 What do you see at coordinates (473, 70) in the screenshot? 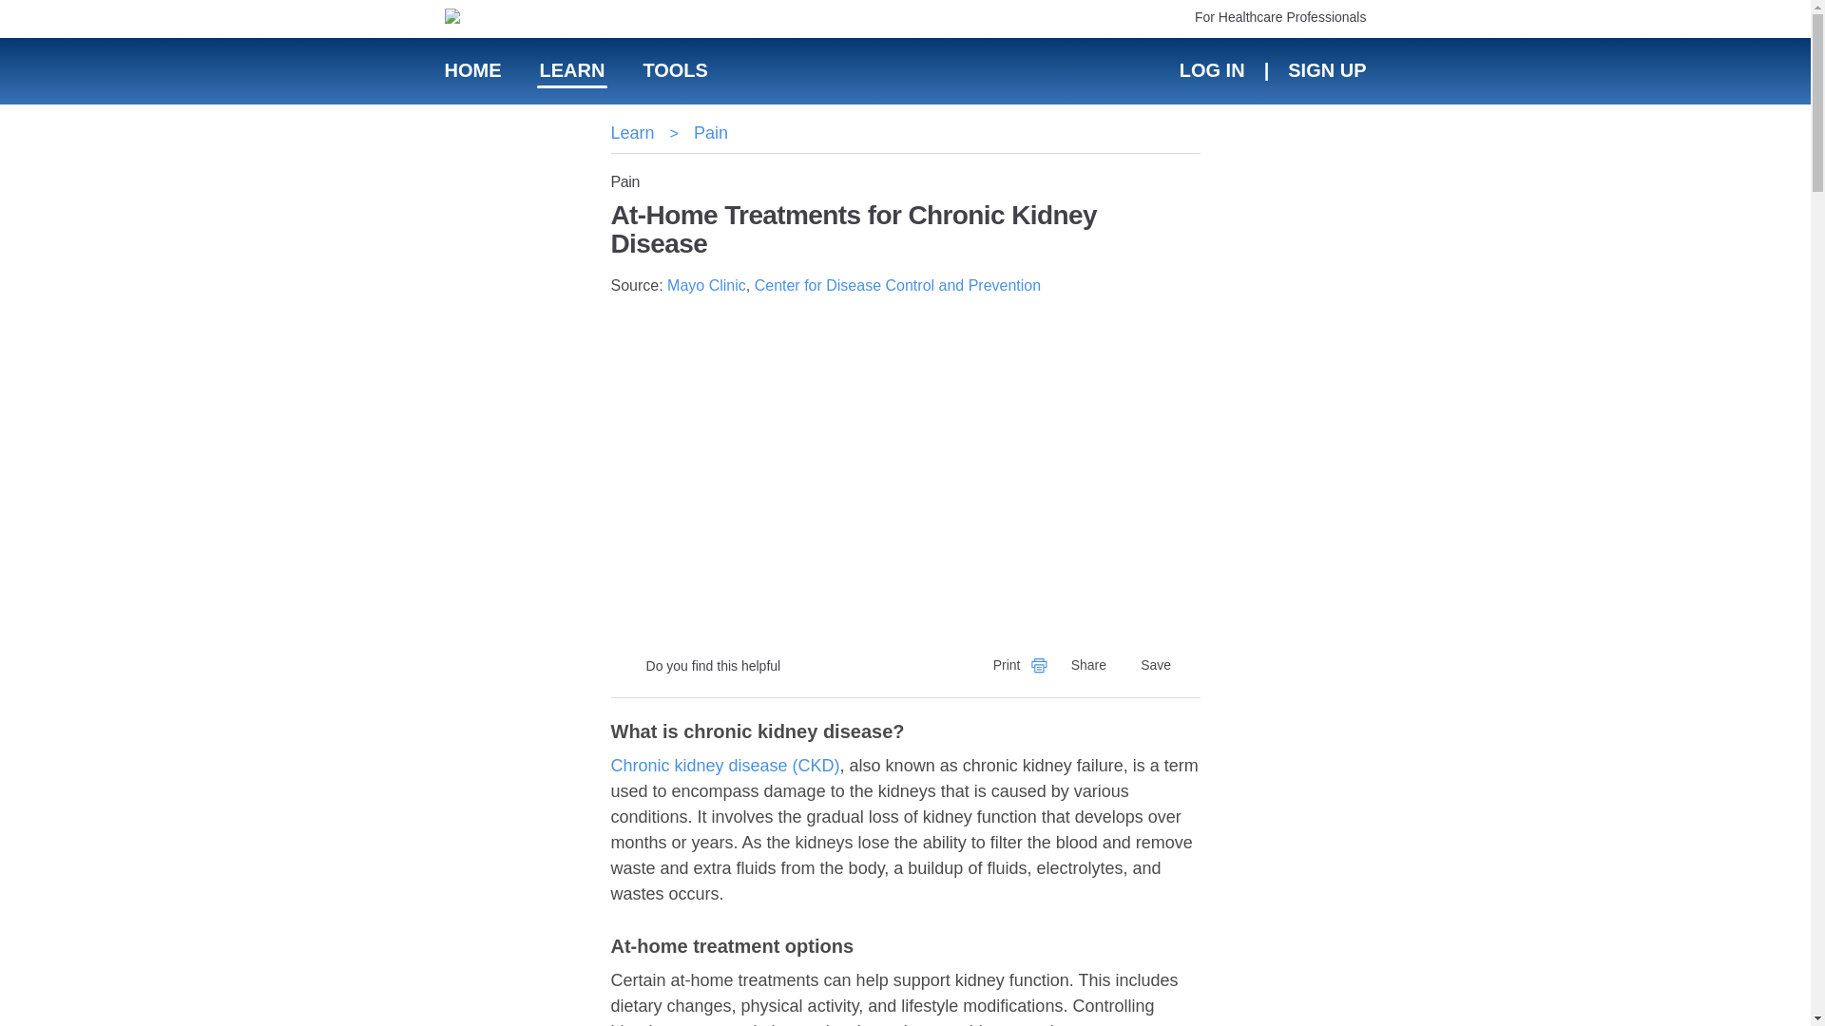
I see `HOME` at bounding box center [473, 70].